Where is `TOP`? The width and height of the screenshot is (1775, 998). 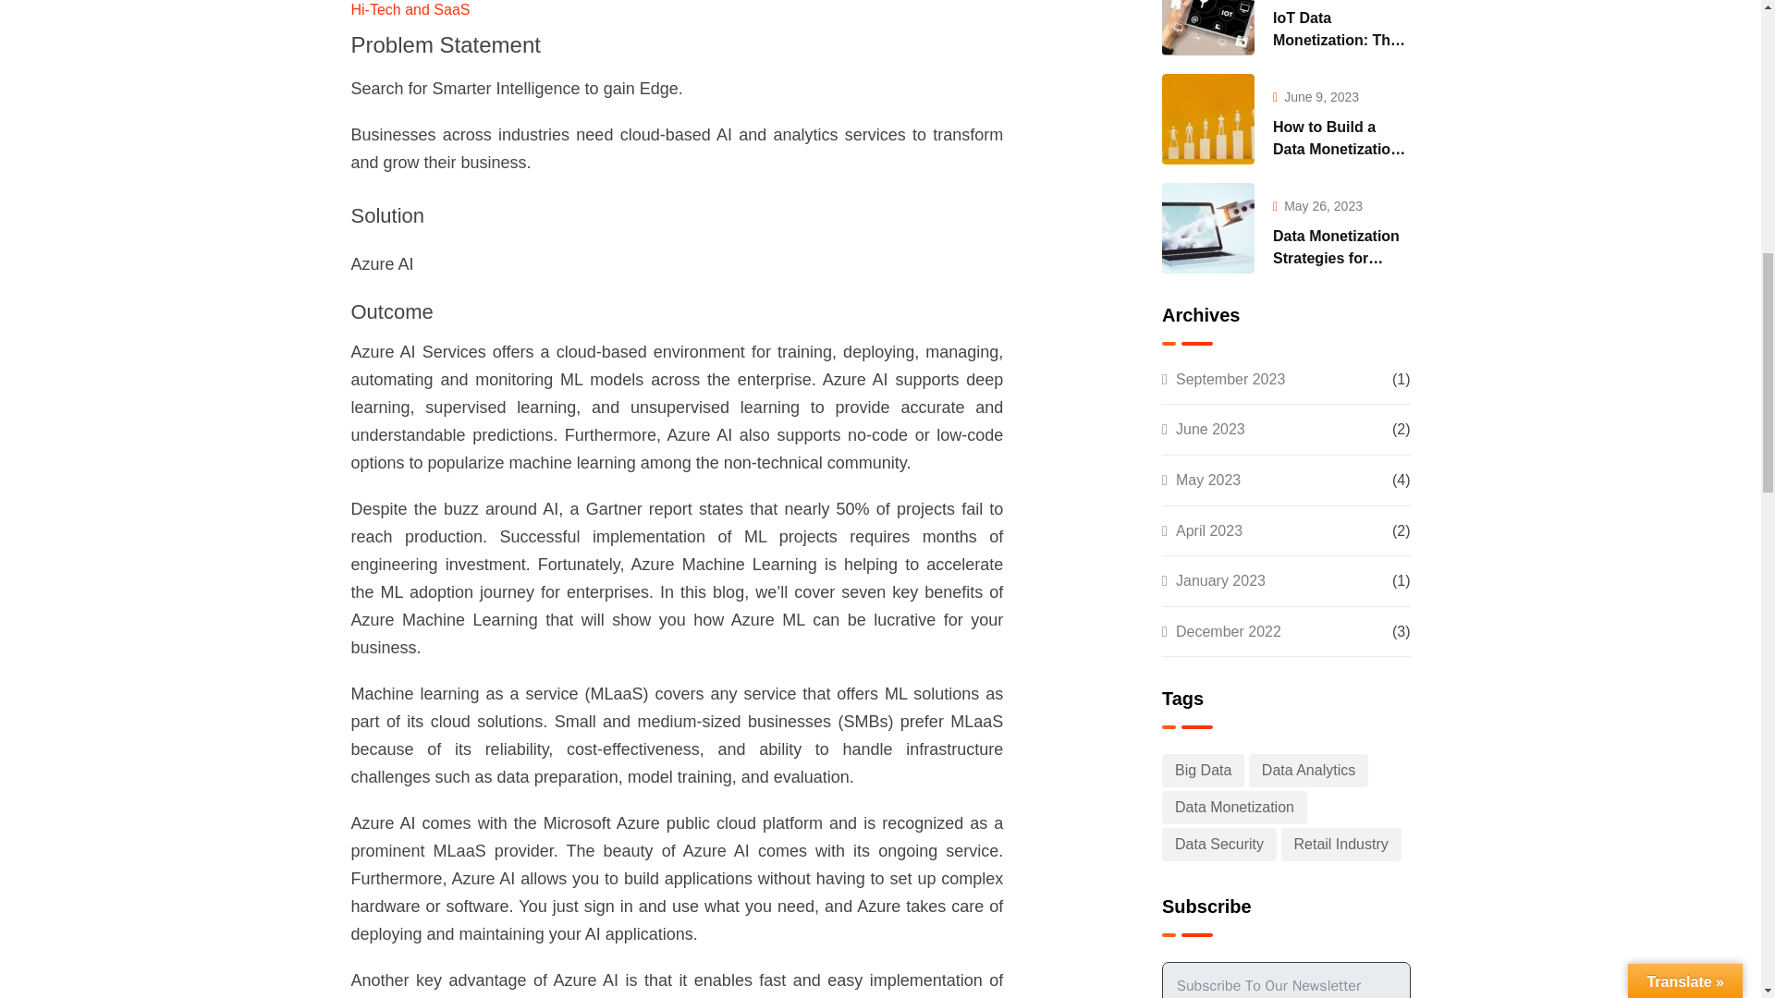
TOP is located at coordinates (1720, 74).